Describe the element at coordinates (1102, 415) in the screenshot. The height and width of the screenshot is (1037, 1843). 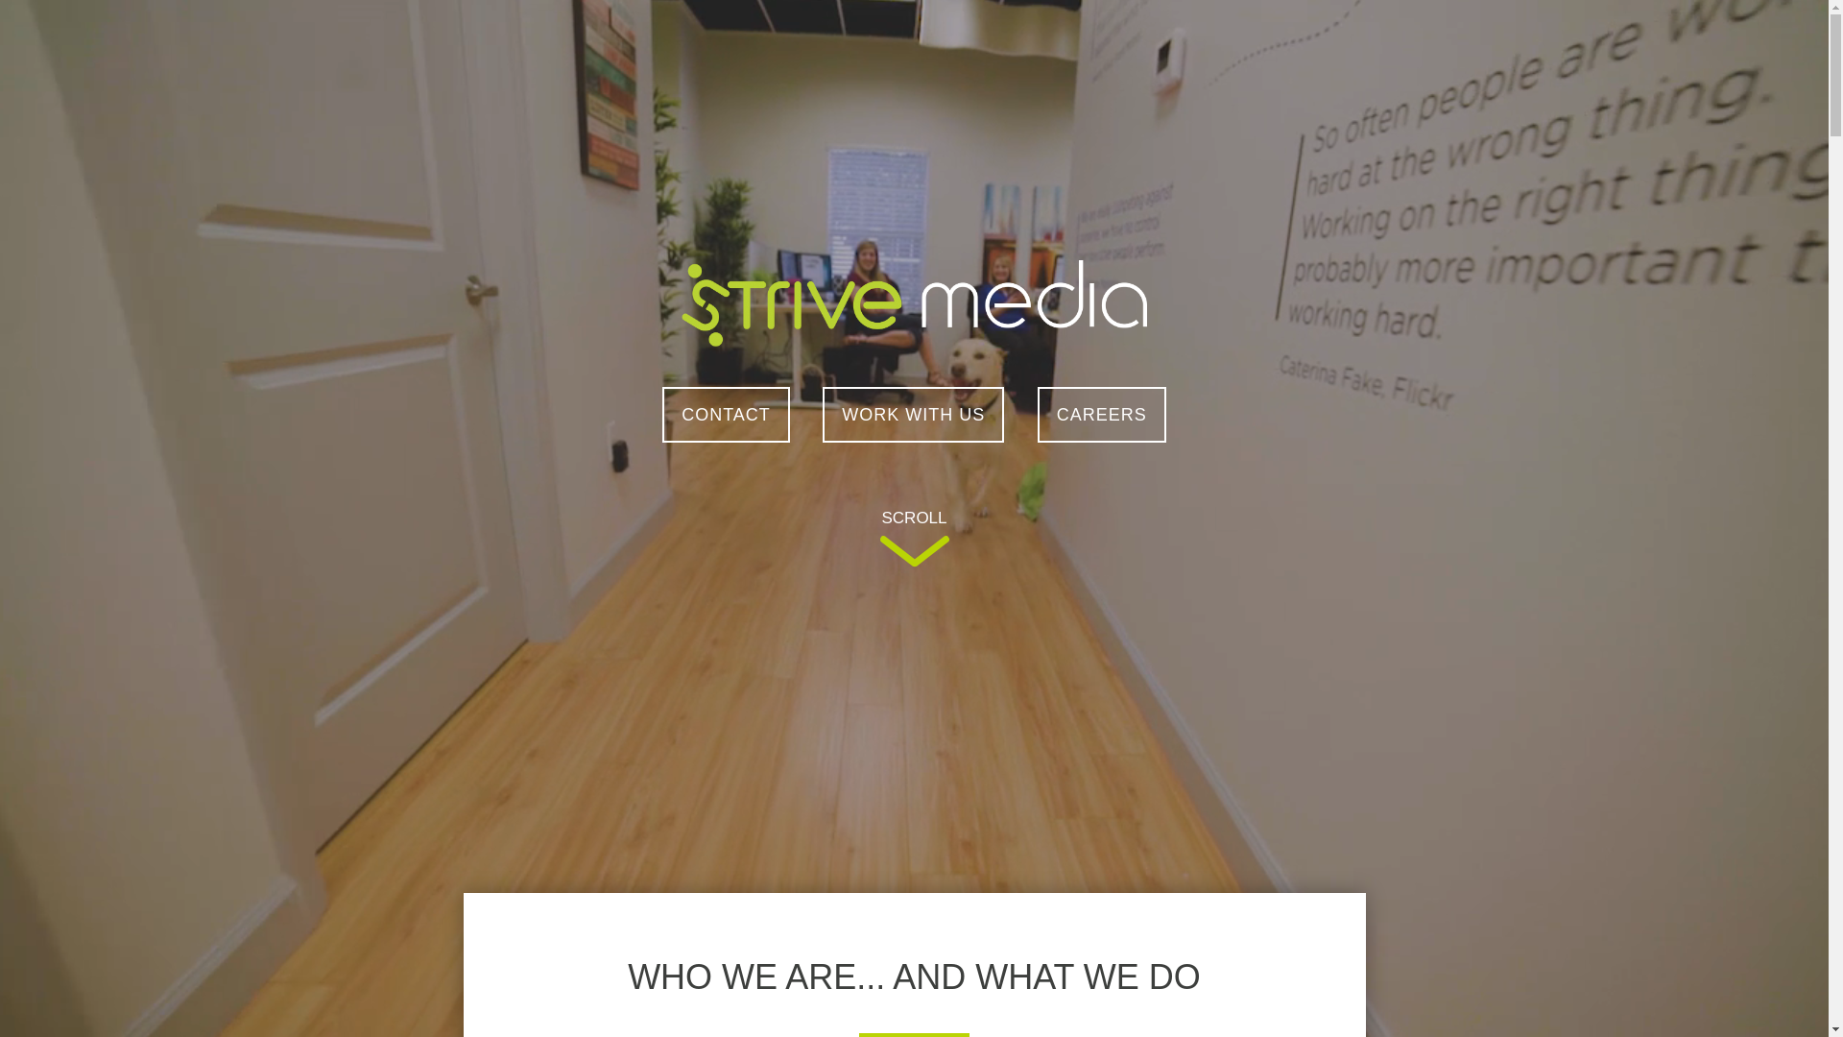
I see `CAREERS` at that location.